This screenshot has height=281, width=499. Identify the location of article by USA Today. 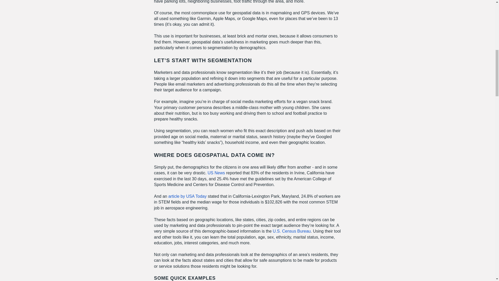
(187, 196).